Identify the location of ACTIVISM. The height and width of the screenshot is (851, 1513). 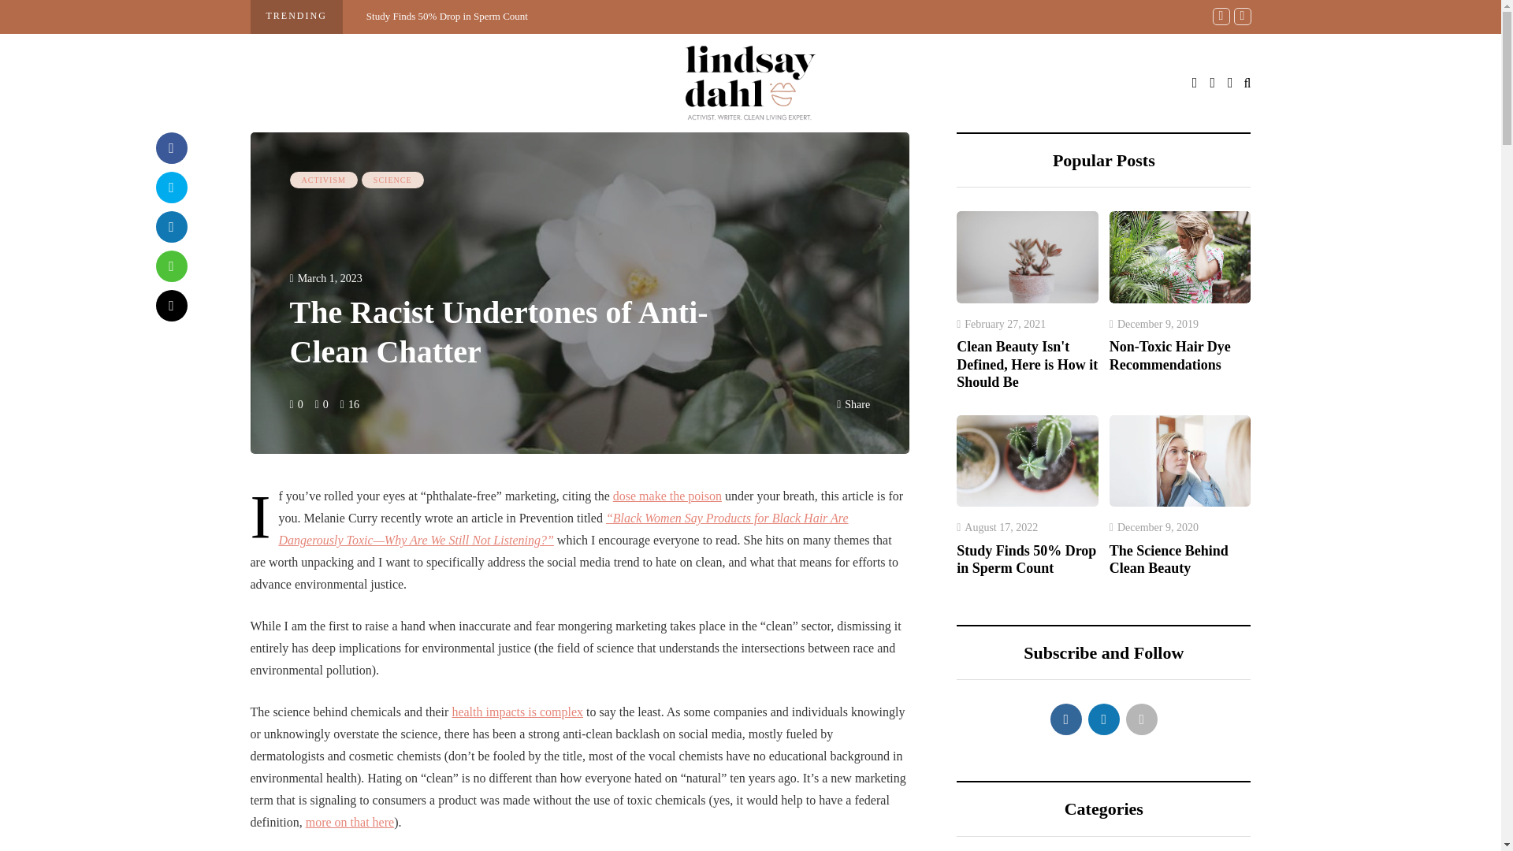
(323, 180).